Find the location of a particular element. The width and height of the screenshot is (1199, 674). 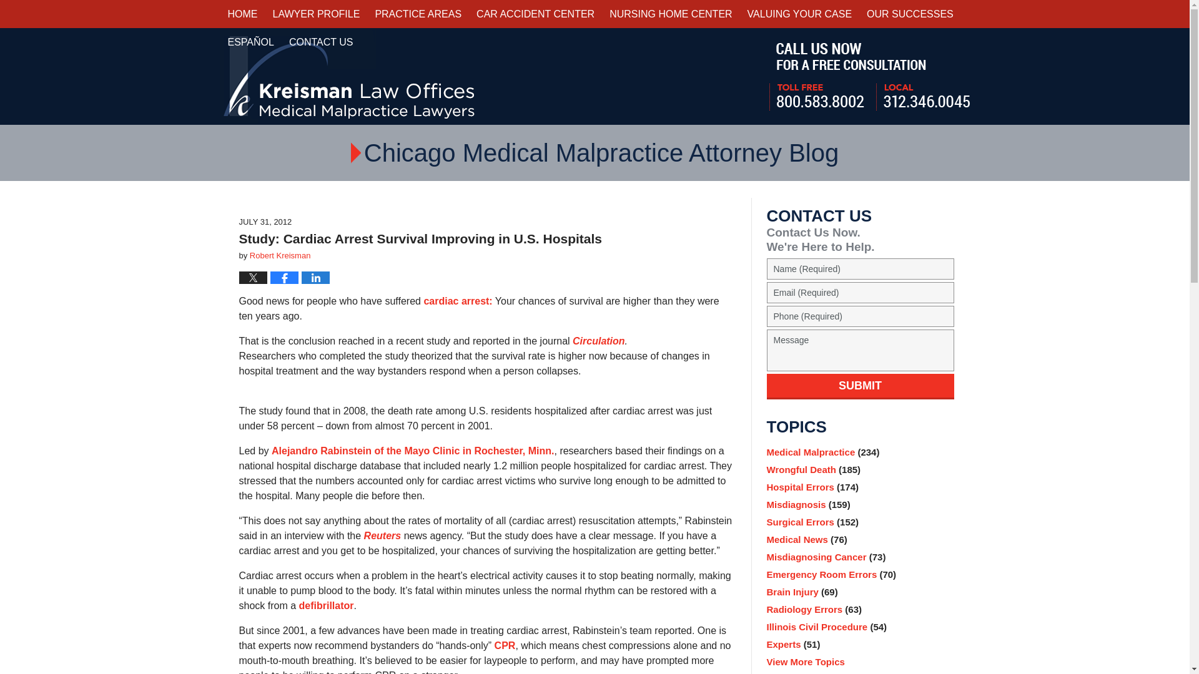

NURSING HOME CENTER is located at coordinates (671, 14).